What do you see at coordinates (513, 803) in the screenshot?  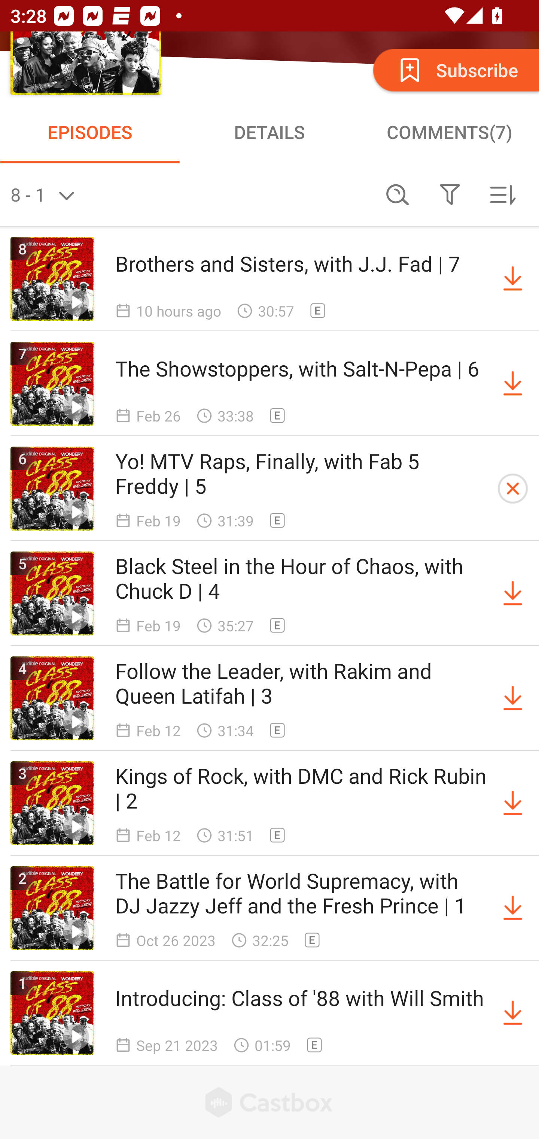 I see `Download` at bounding box center [513, 803].